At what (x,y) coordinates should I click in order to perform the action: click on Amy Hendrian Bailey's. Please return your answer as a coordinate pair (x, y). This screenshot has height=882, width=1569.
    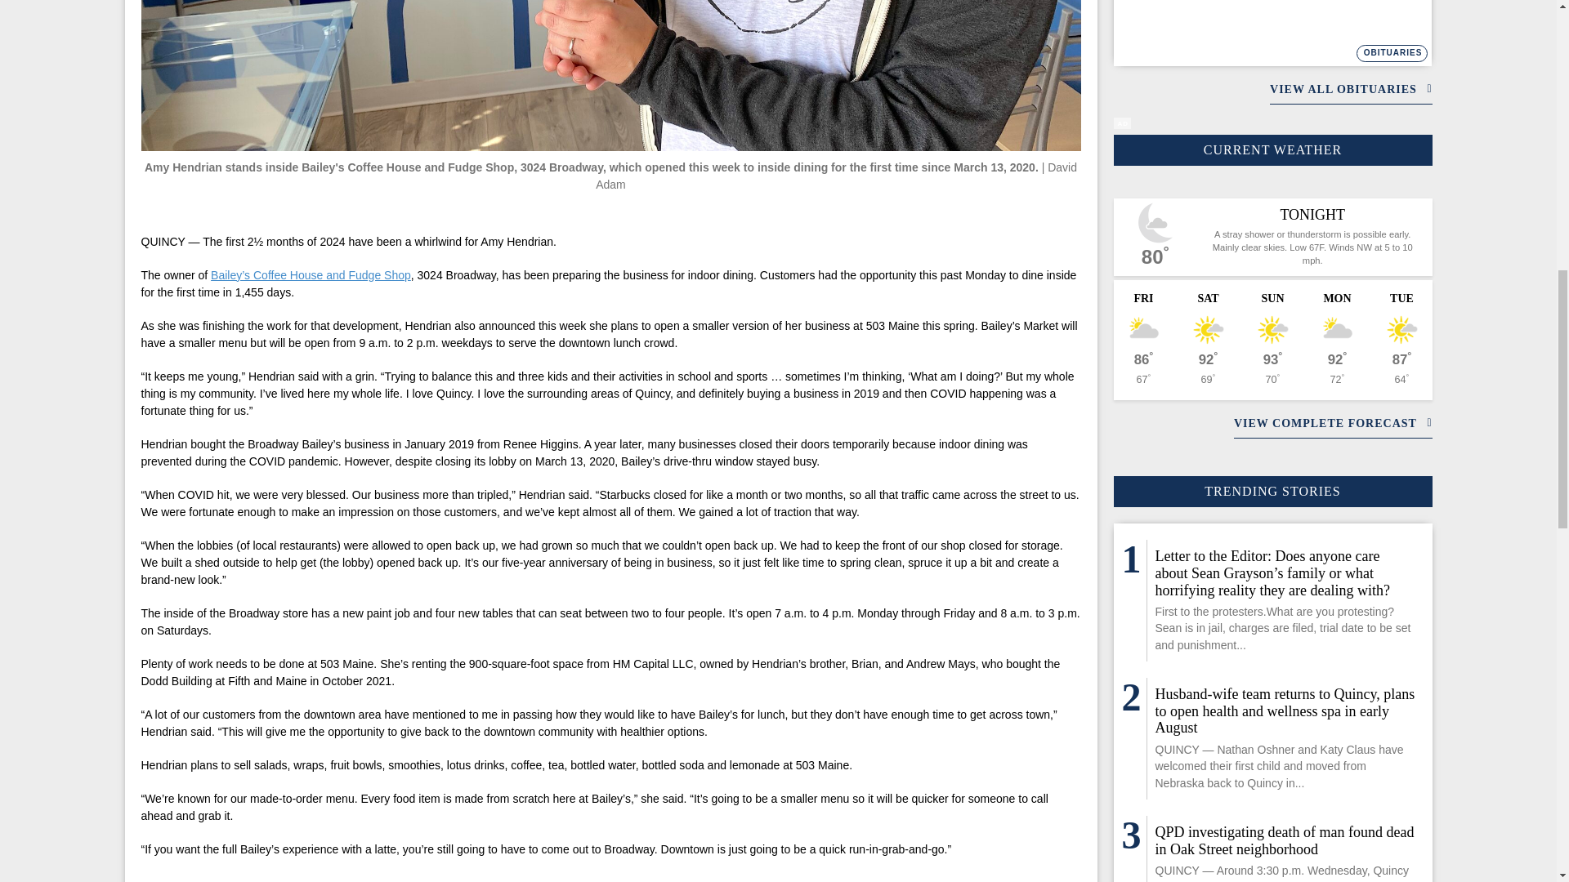
    Looking at the image, I should click on (610, 75).